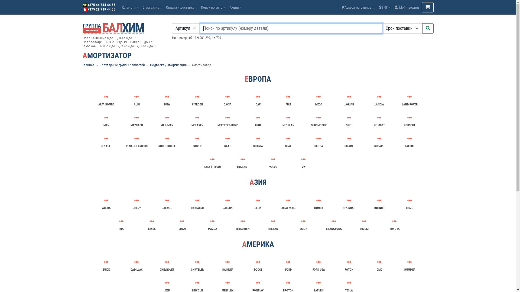 The image size is (520, 292). I want to click on NISSAN, so click(273, 223).